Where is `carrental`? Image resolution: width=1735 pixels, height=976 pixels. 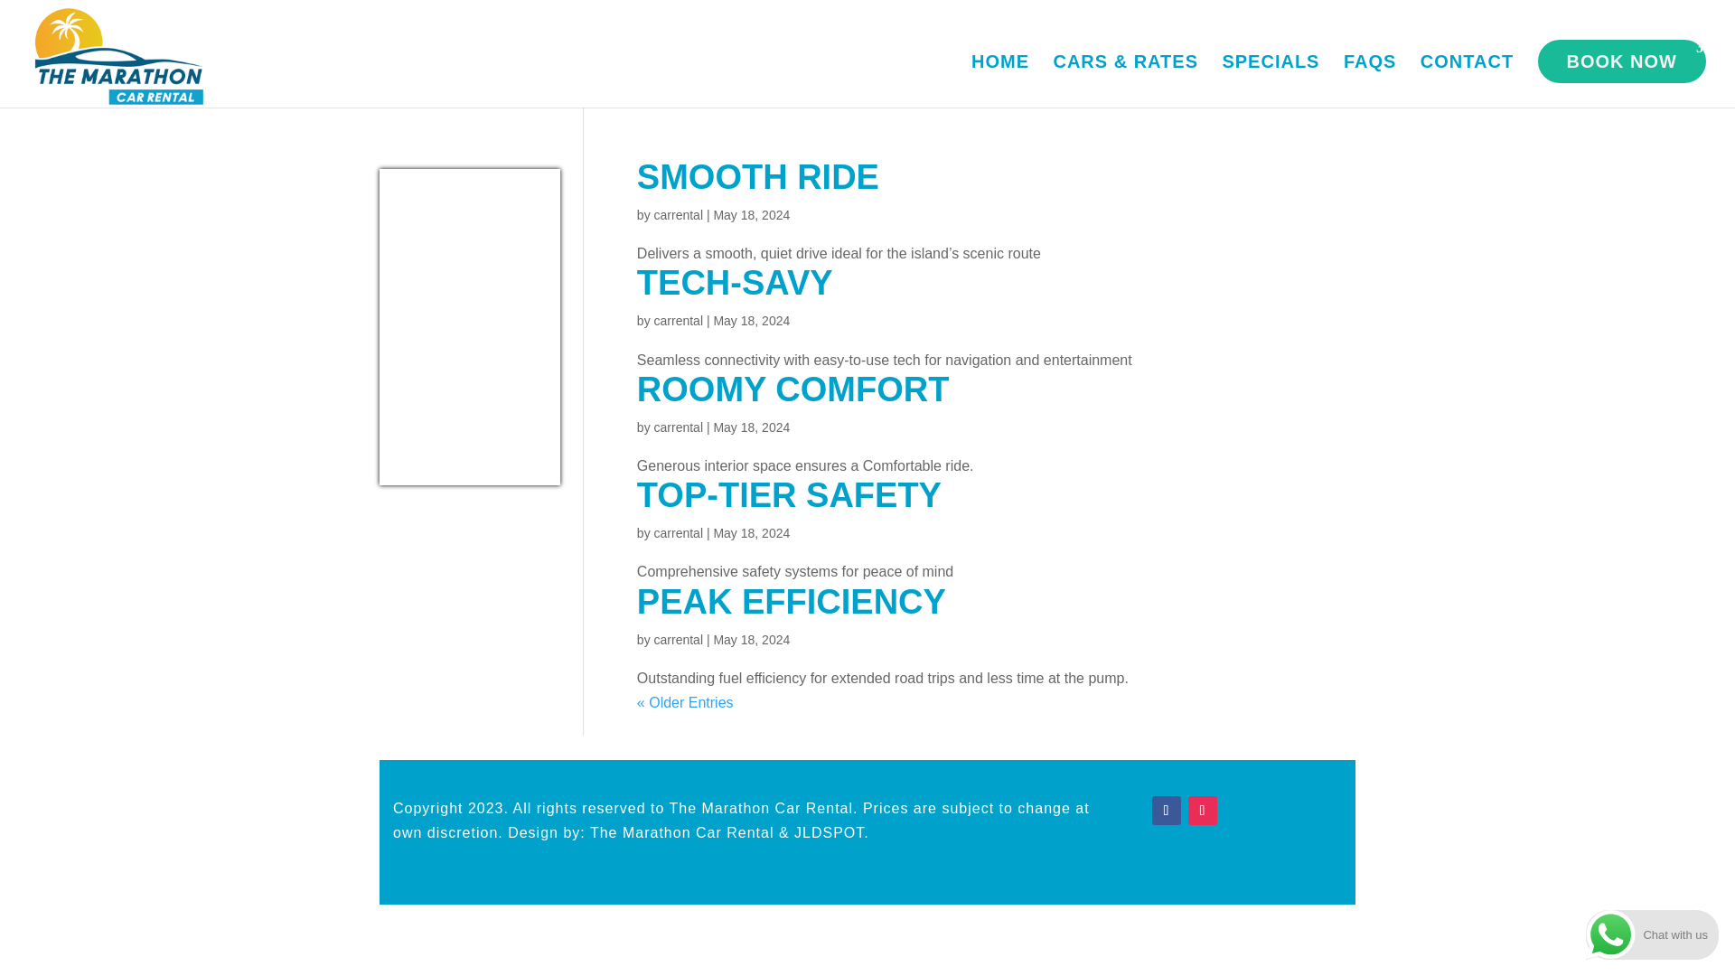
carrental is located at coordinates (678, 533).